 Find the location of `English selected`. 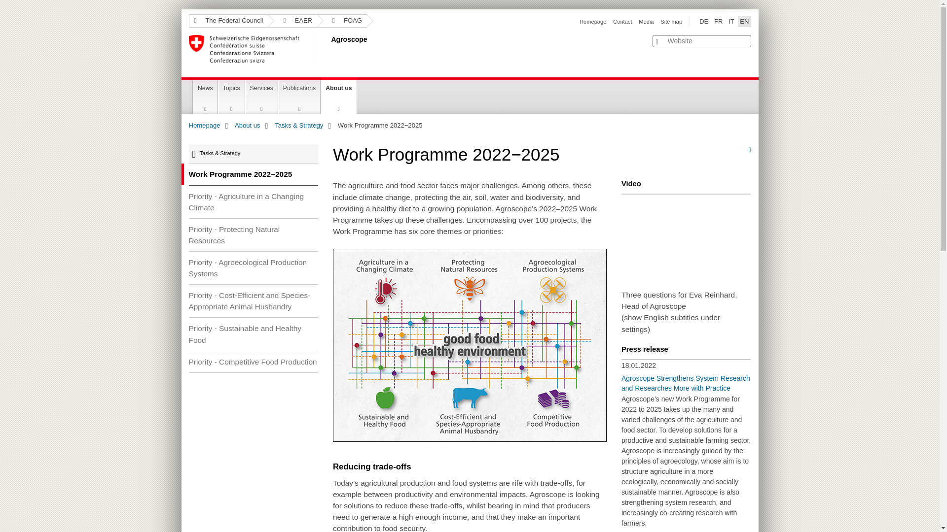

English selected is located at coordinates (744, 22).